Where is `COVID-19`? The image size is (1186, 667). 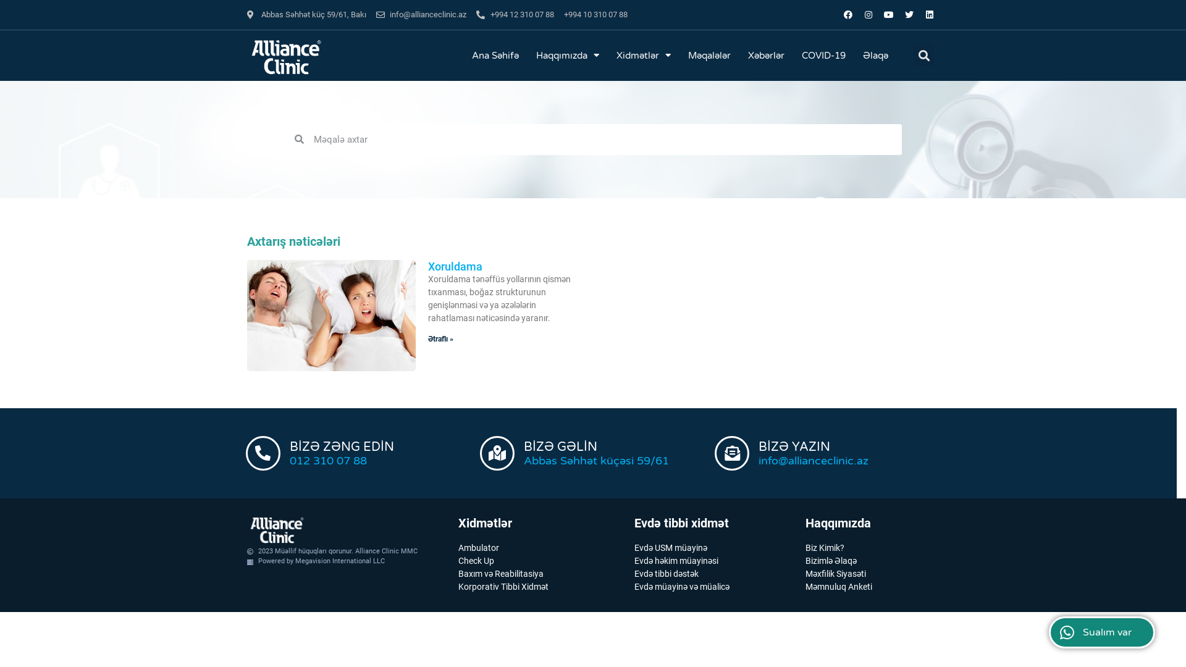 COVID-19 is located at coordinates (824, 56).